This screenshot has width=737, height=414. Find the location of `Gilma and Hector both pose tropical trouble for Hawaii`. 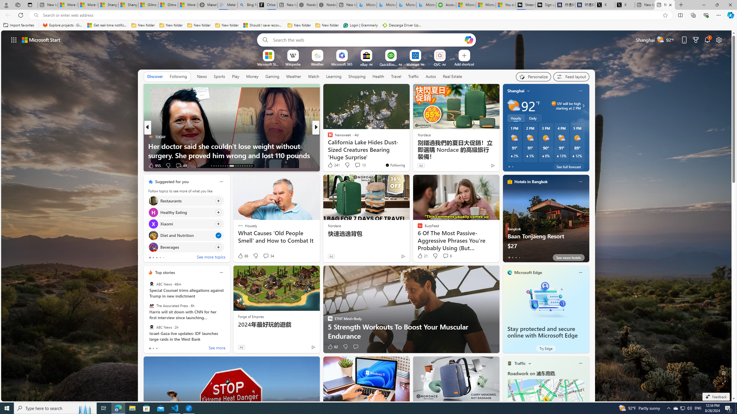

Gilma and Hector both pose tropical trouble for Hawaii is located at coordinates (168, 5).